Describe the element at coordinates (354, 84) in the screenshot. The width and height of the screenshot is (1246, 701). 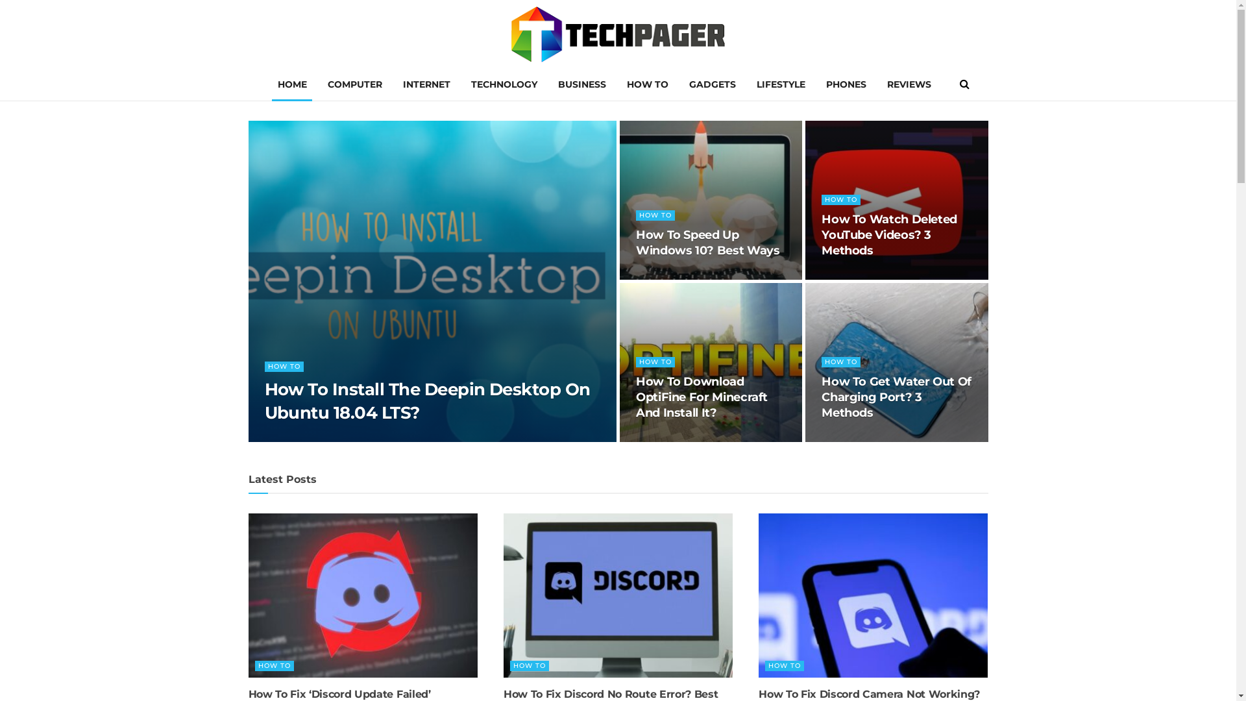
I see `COMPUTER` at that location.